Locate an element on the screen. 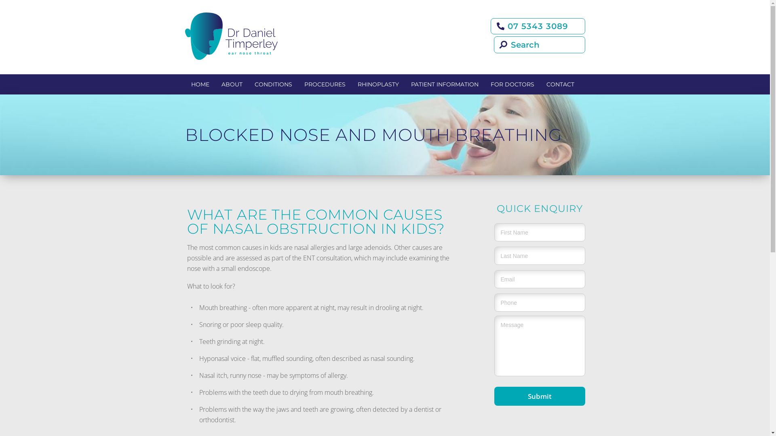 The width and height of the screenshot is (776, 436). Before your operation is located at coordinates (468, 103).